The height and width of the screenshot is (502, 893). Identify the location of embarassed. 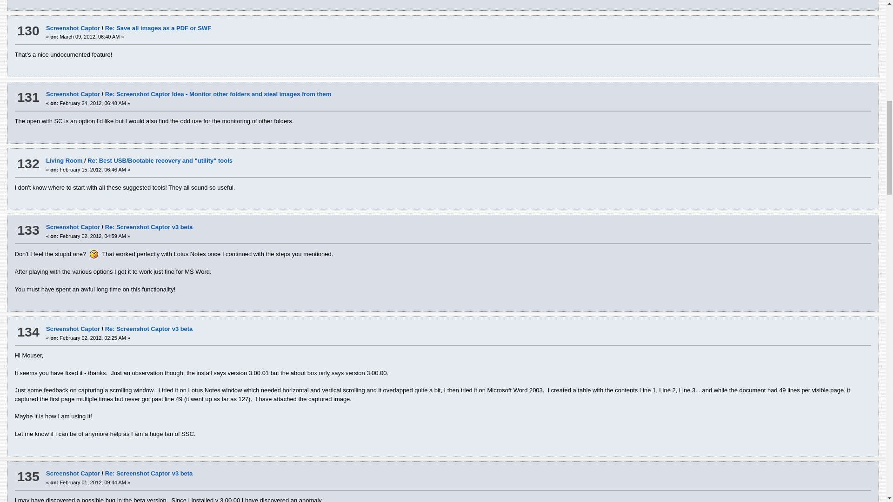
(94, 254).